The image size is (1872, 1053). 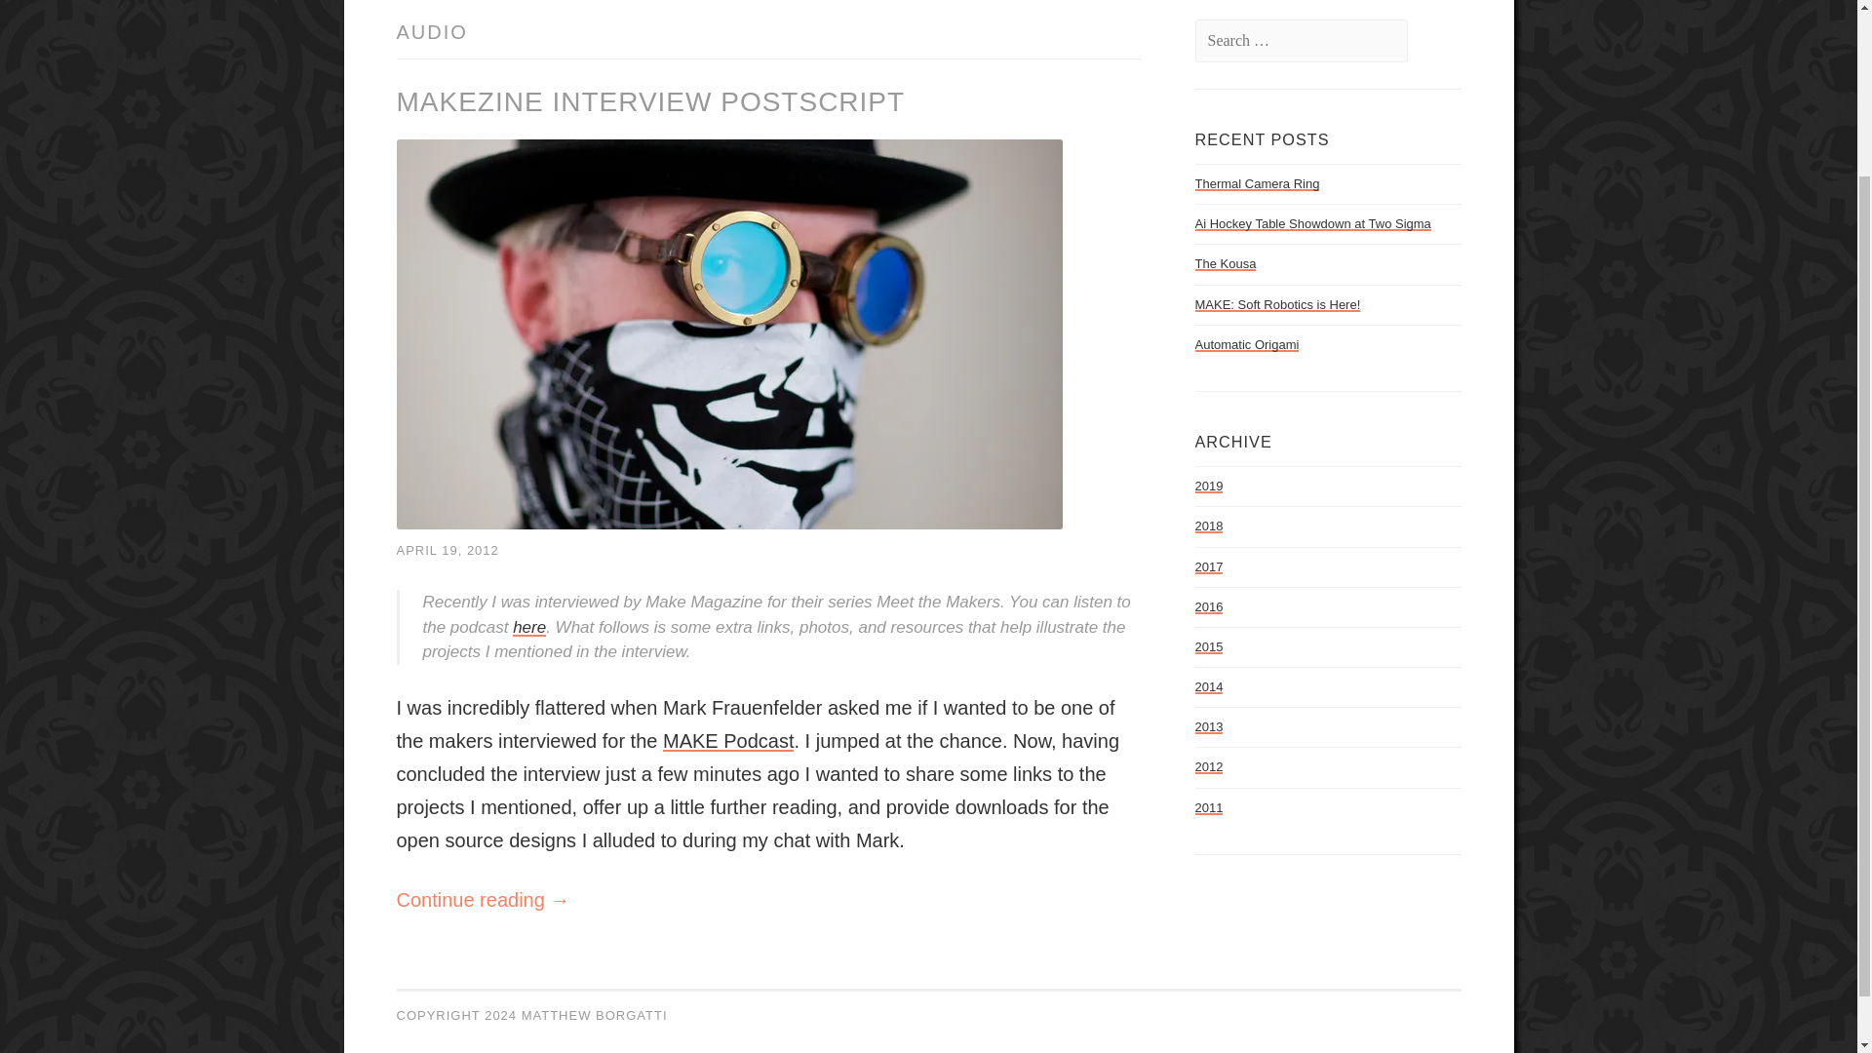 What do you see at coordinates (1313, 223) in the screenshot?
I see `Ai Hockey Table Showdown at Two Sigma` at bounding box center [1313, 223].